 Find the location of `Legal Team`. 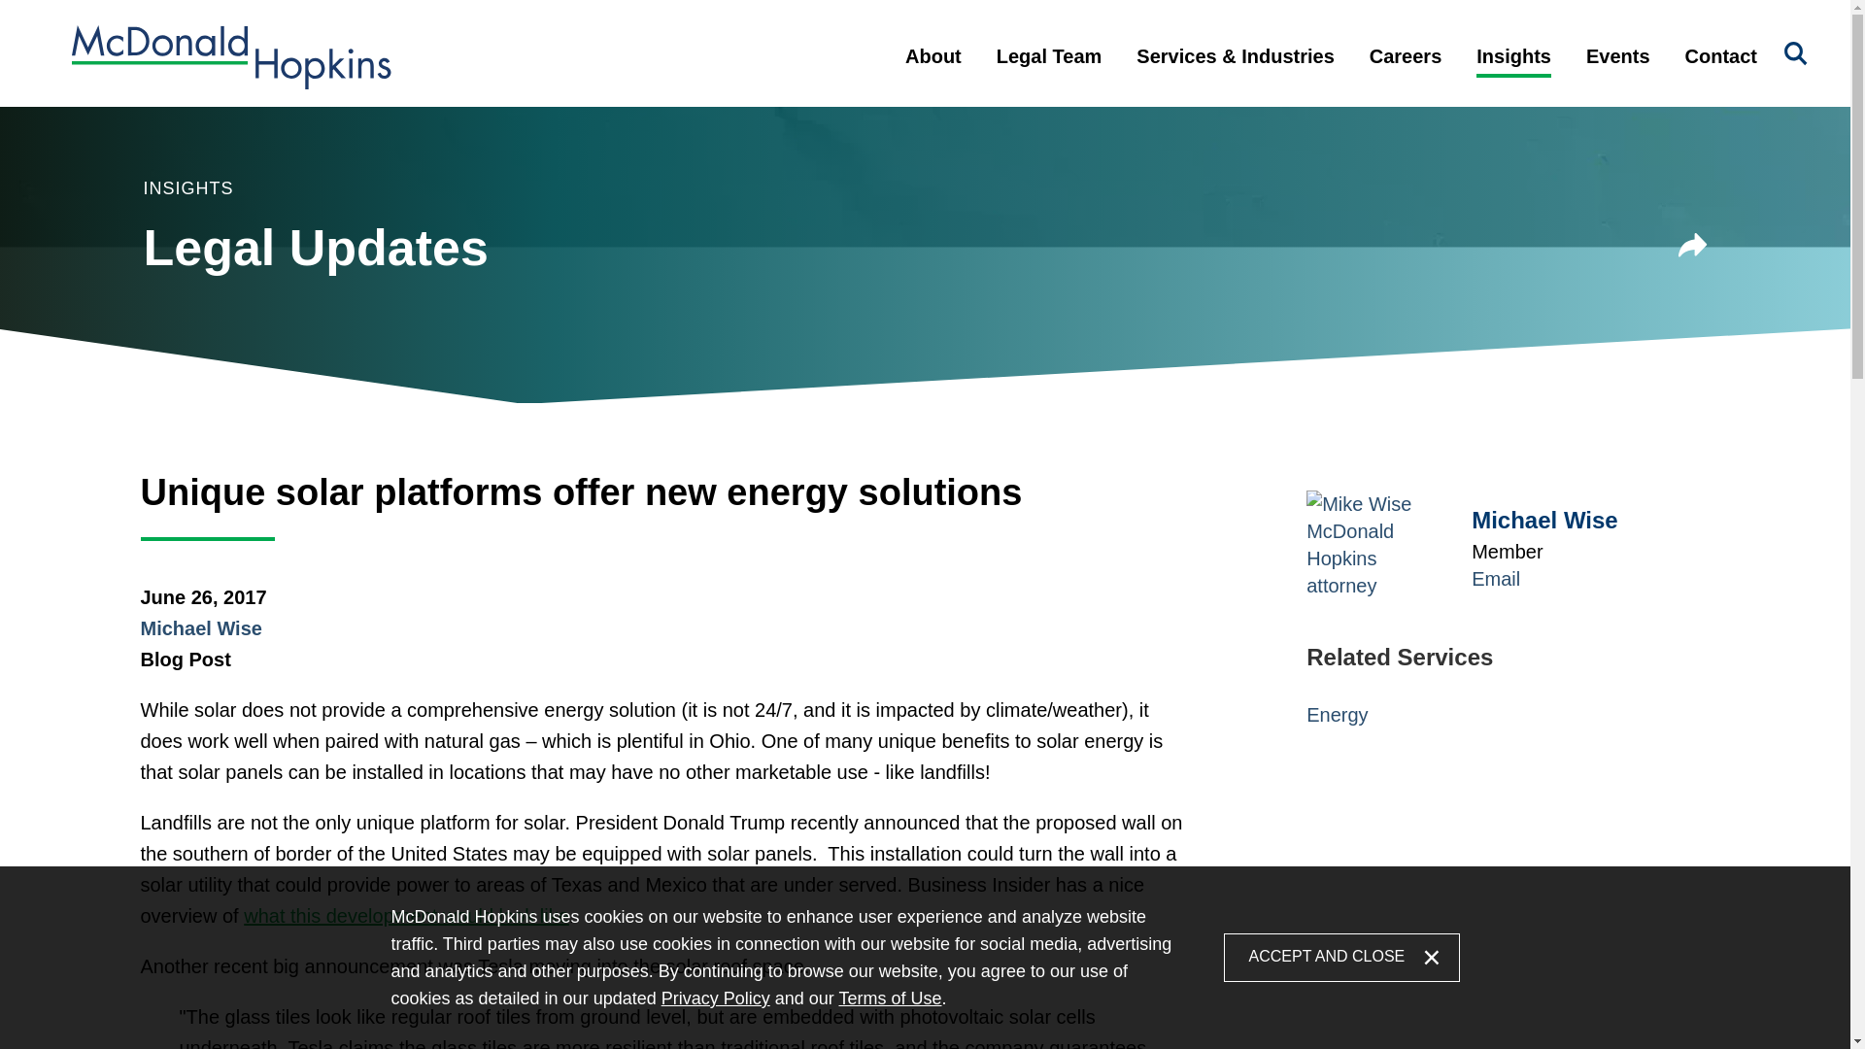

Legal Team is located at coordinates (1049, 72).